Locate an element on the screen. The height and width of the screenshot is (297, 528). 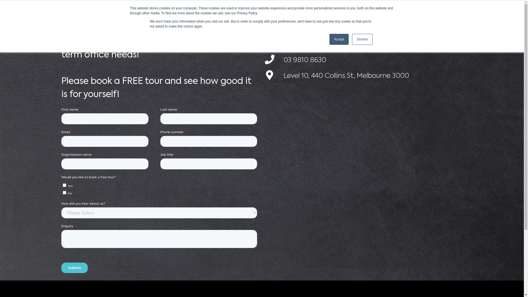
Decline is located at coordinates (362, 39).